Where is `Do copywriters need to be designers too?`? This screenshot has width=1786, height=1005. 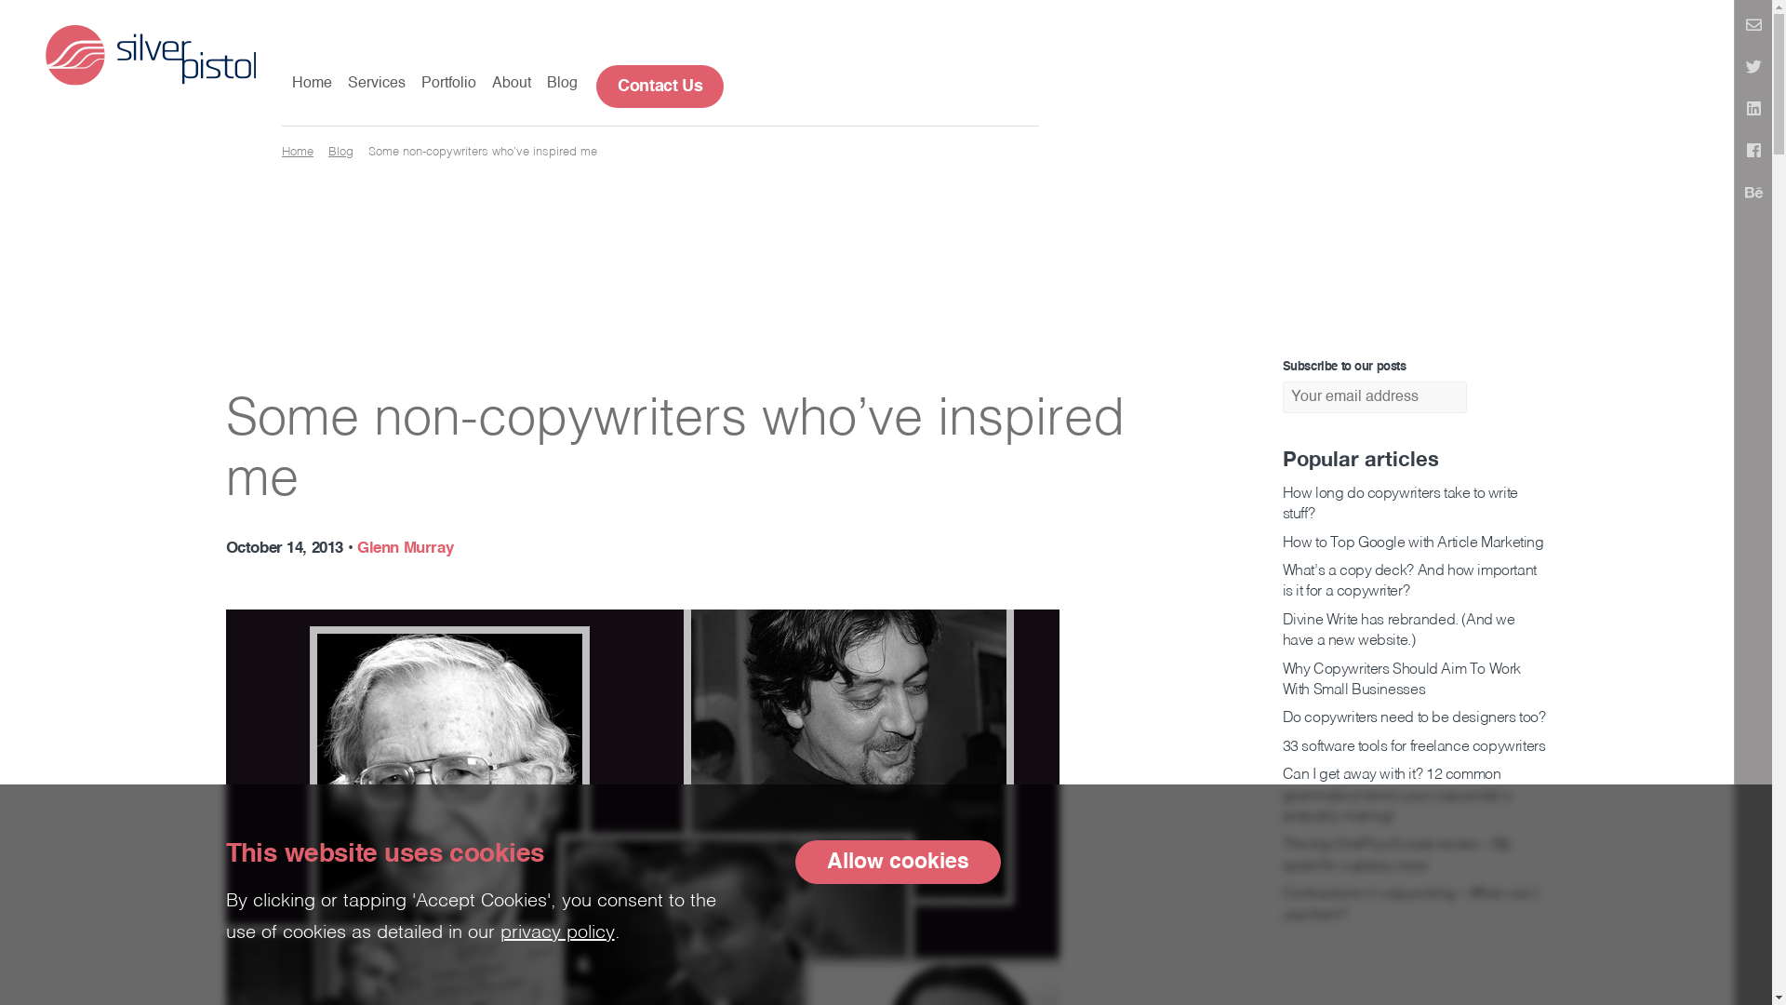 Do copywriters need to be designers too? is located at coordinates (1414, 718).